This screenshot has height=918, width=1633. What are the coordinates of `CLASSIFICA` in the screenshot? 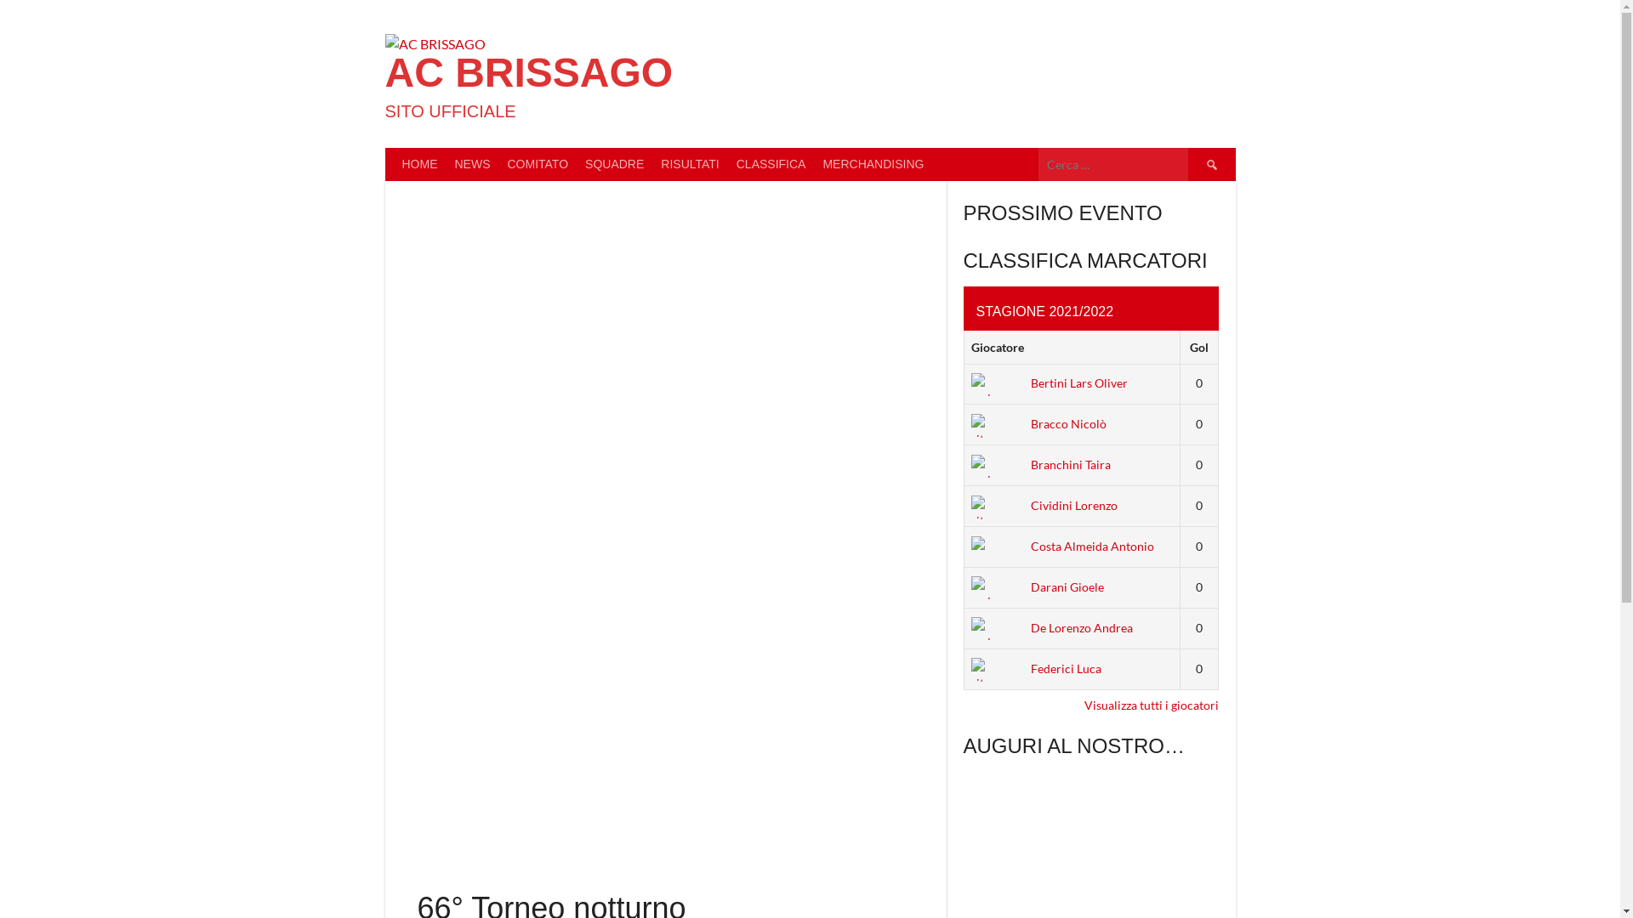 It's located at (771, 165).